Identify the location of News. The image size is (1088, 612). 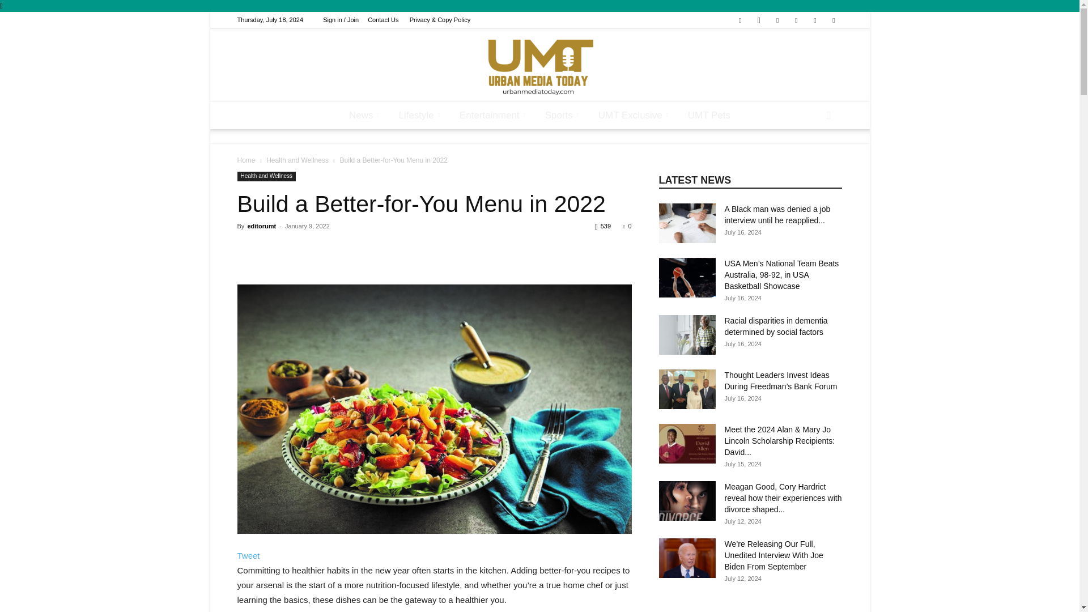
(366, 116).